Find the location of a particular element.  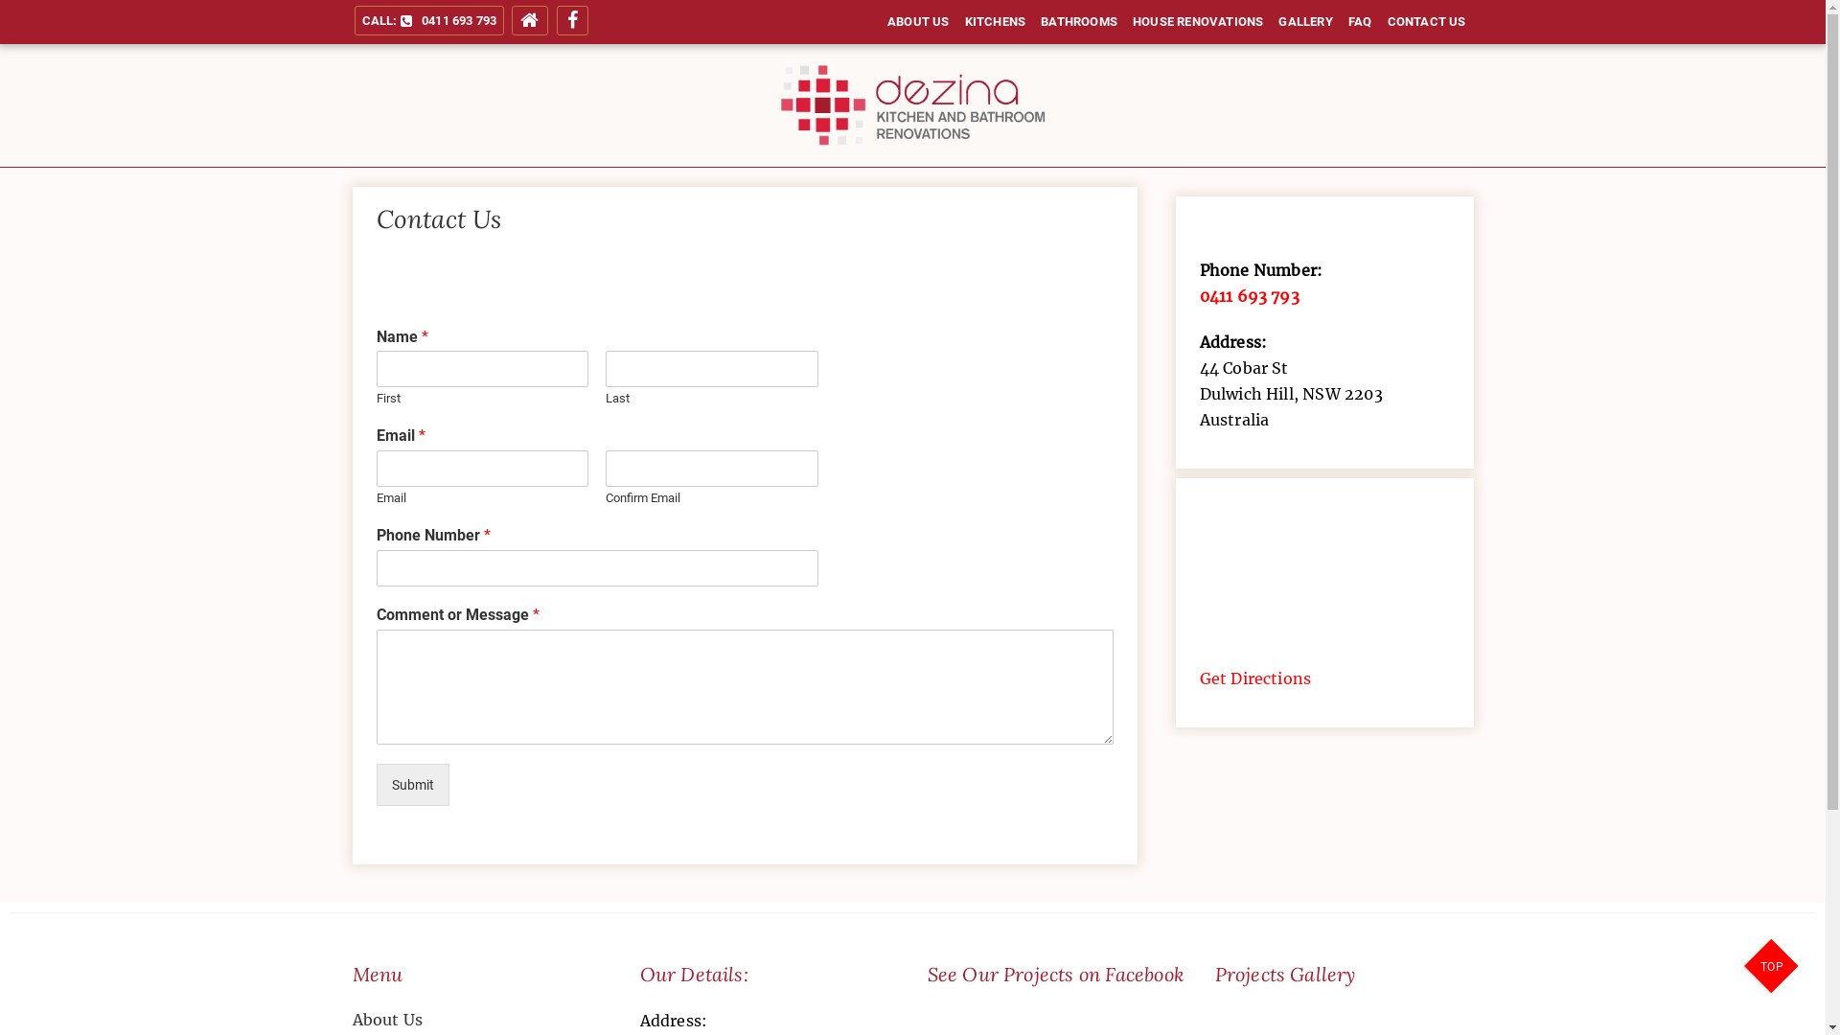

0411 693 793 is located at coordinates (1250, 296).